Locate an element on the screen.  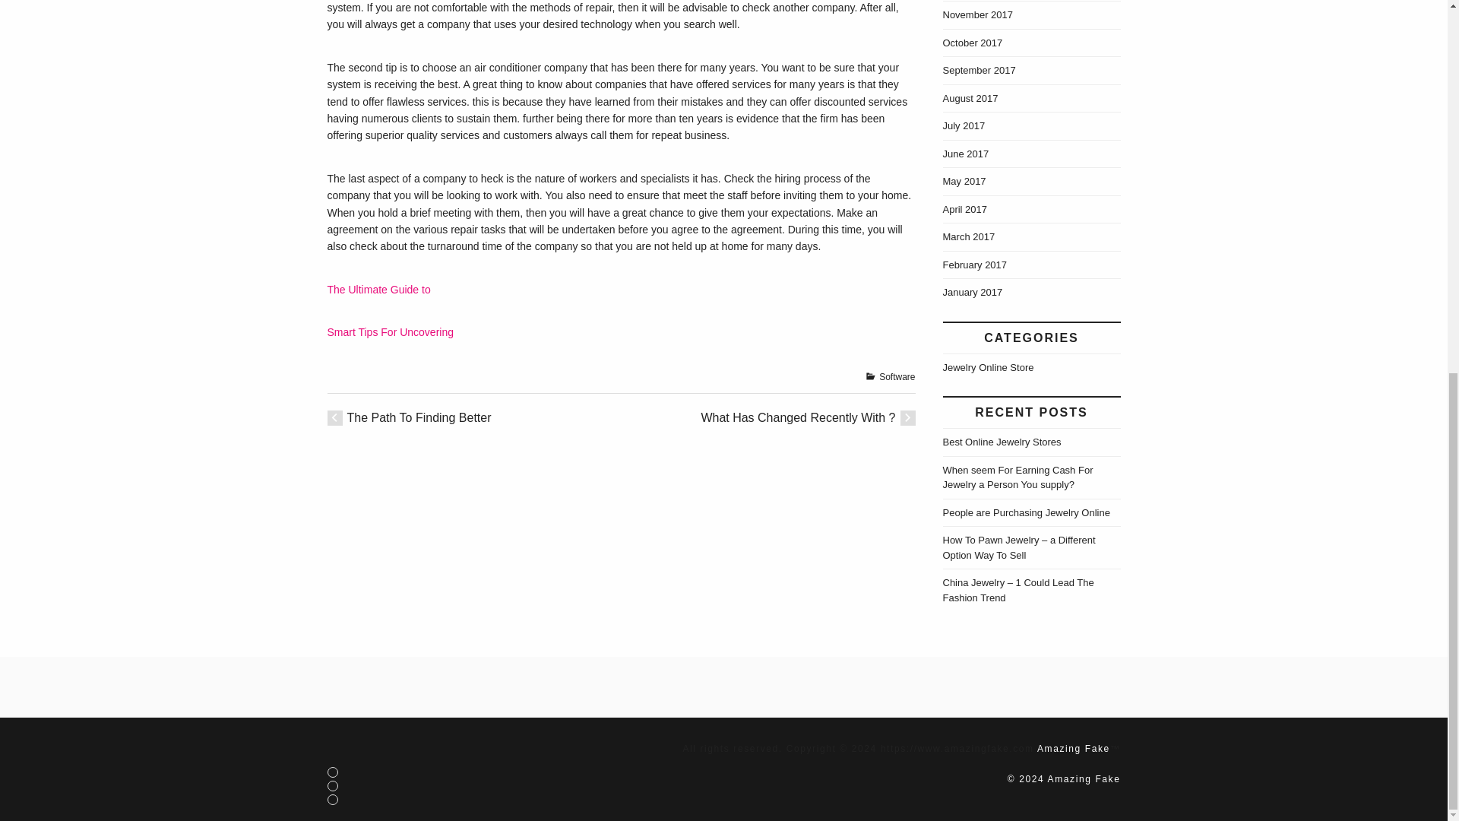
People are Purchasing Jewelry Online is located at coordinates (1026, 512).